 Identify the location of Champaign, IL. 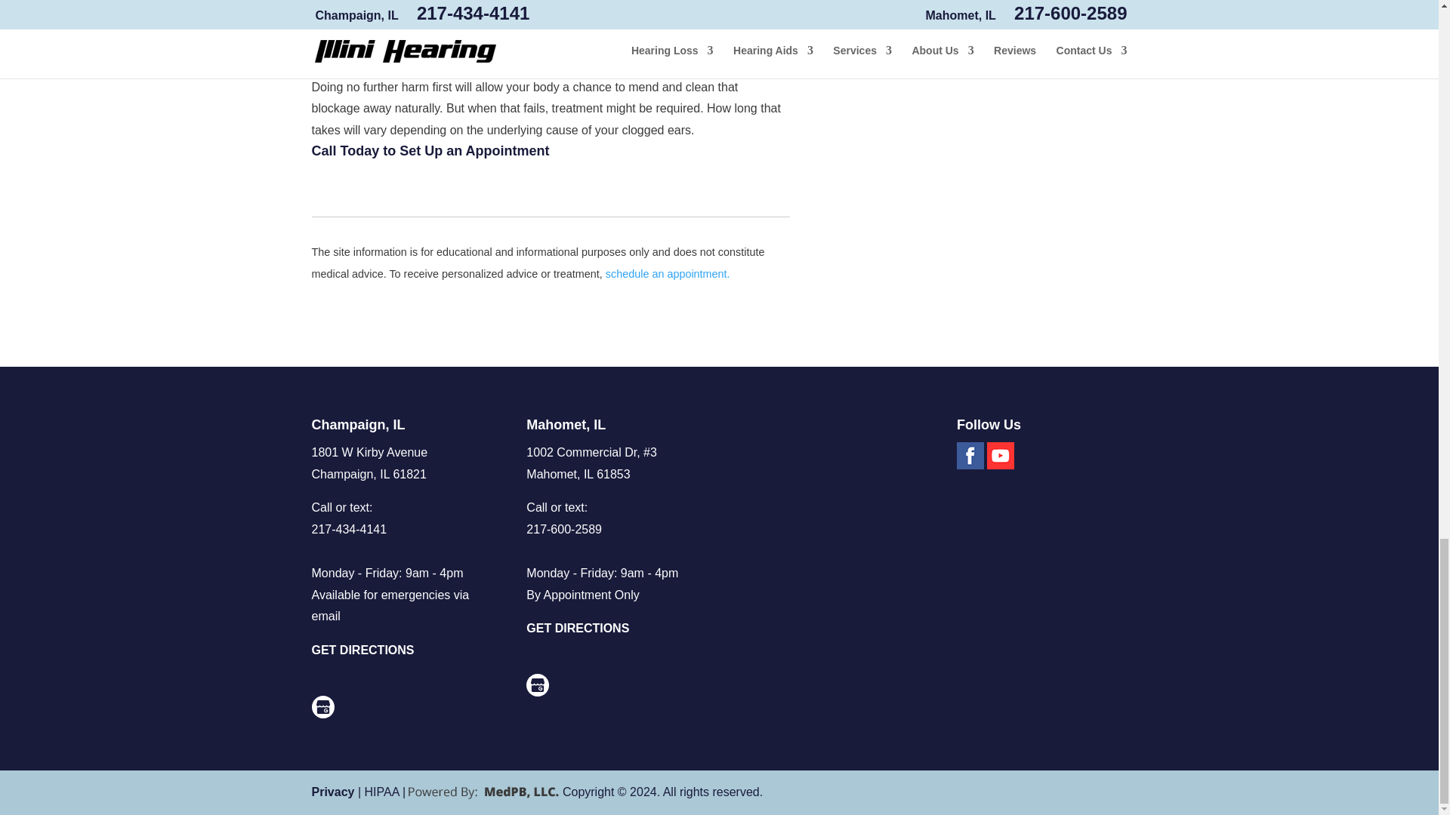
(358, 424).